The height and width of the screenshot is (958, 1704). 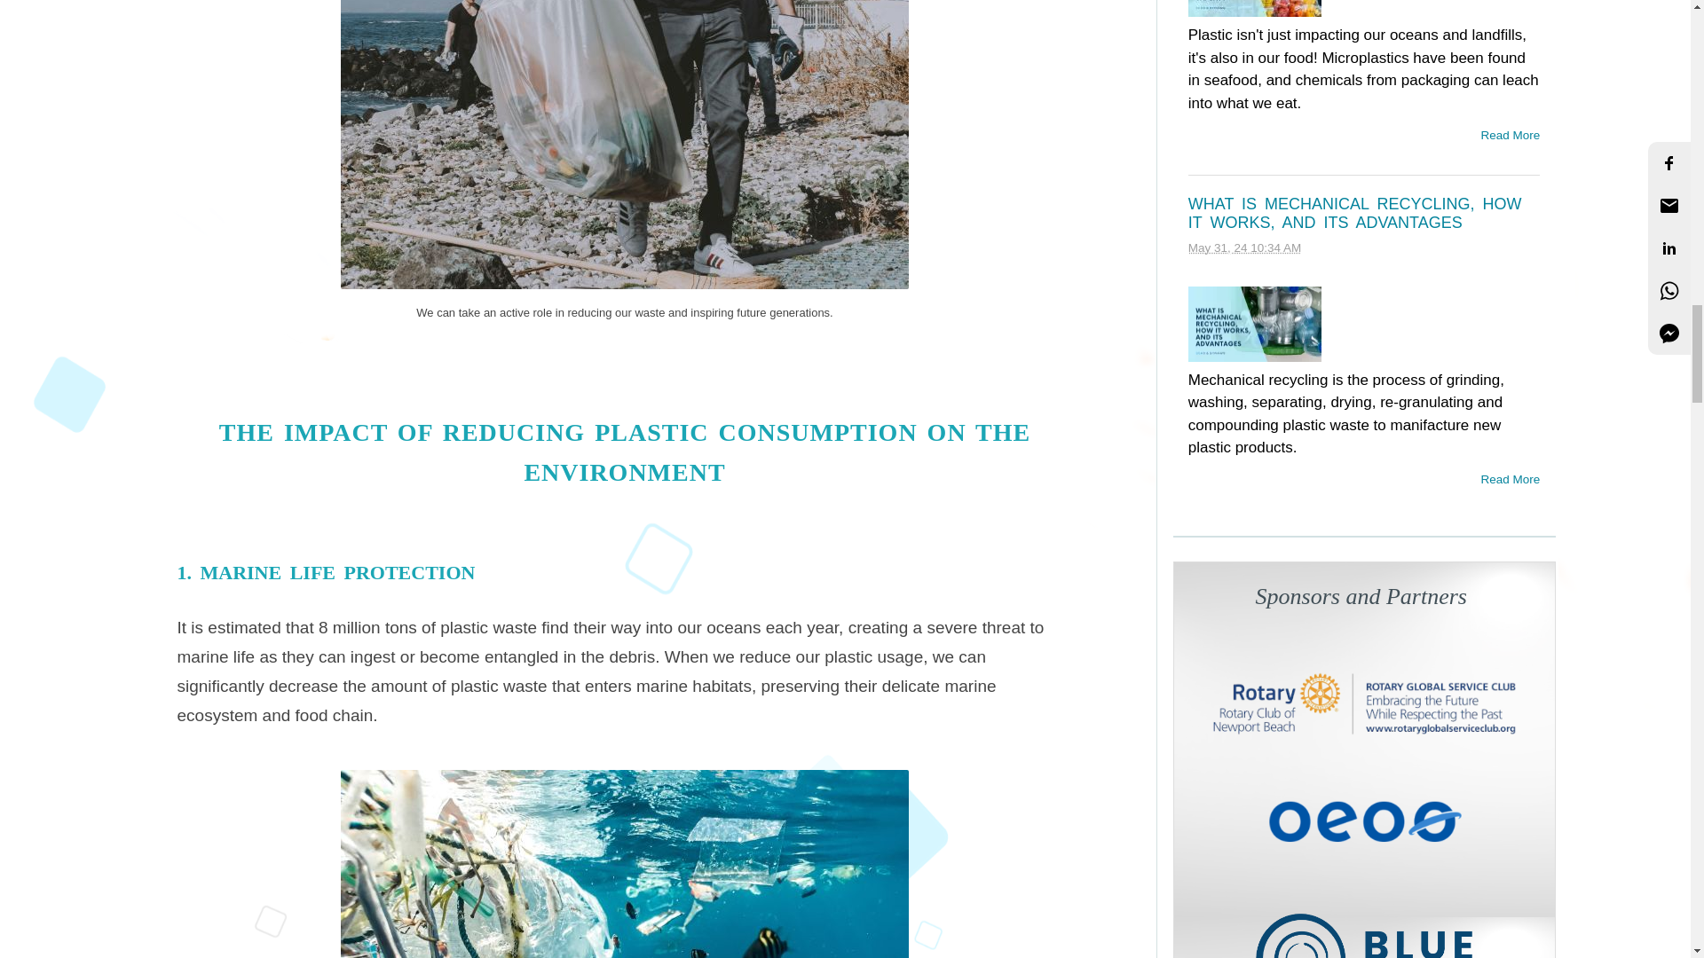 What do you see at coordinates (1363, 821) in the screenshot?
I see `oeoo logo` at bounding box center [1363, 821].